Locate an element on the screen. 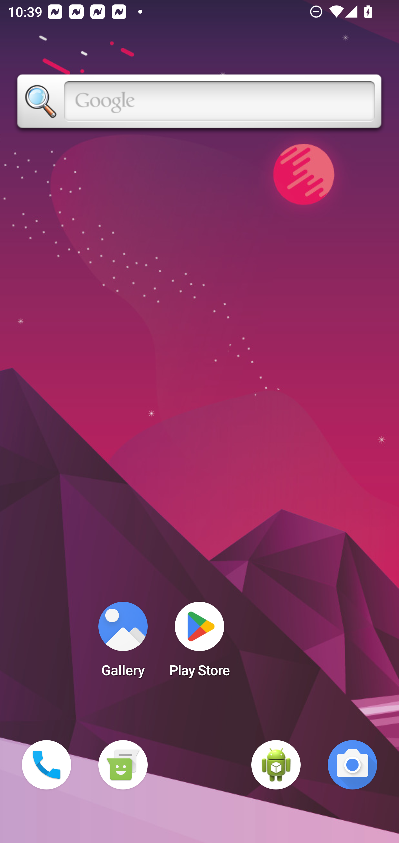  Camera is located at coordinates (352, 765).